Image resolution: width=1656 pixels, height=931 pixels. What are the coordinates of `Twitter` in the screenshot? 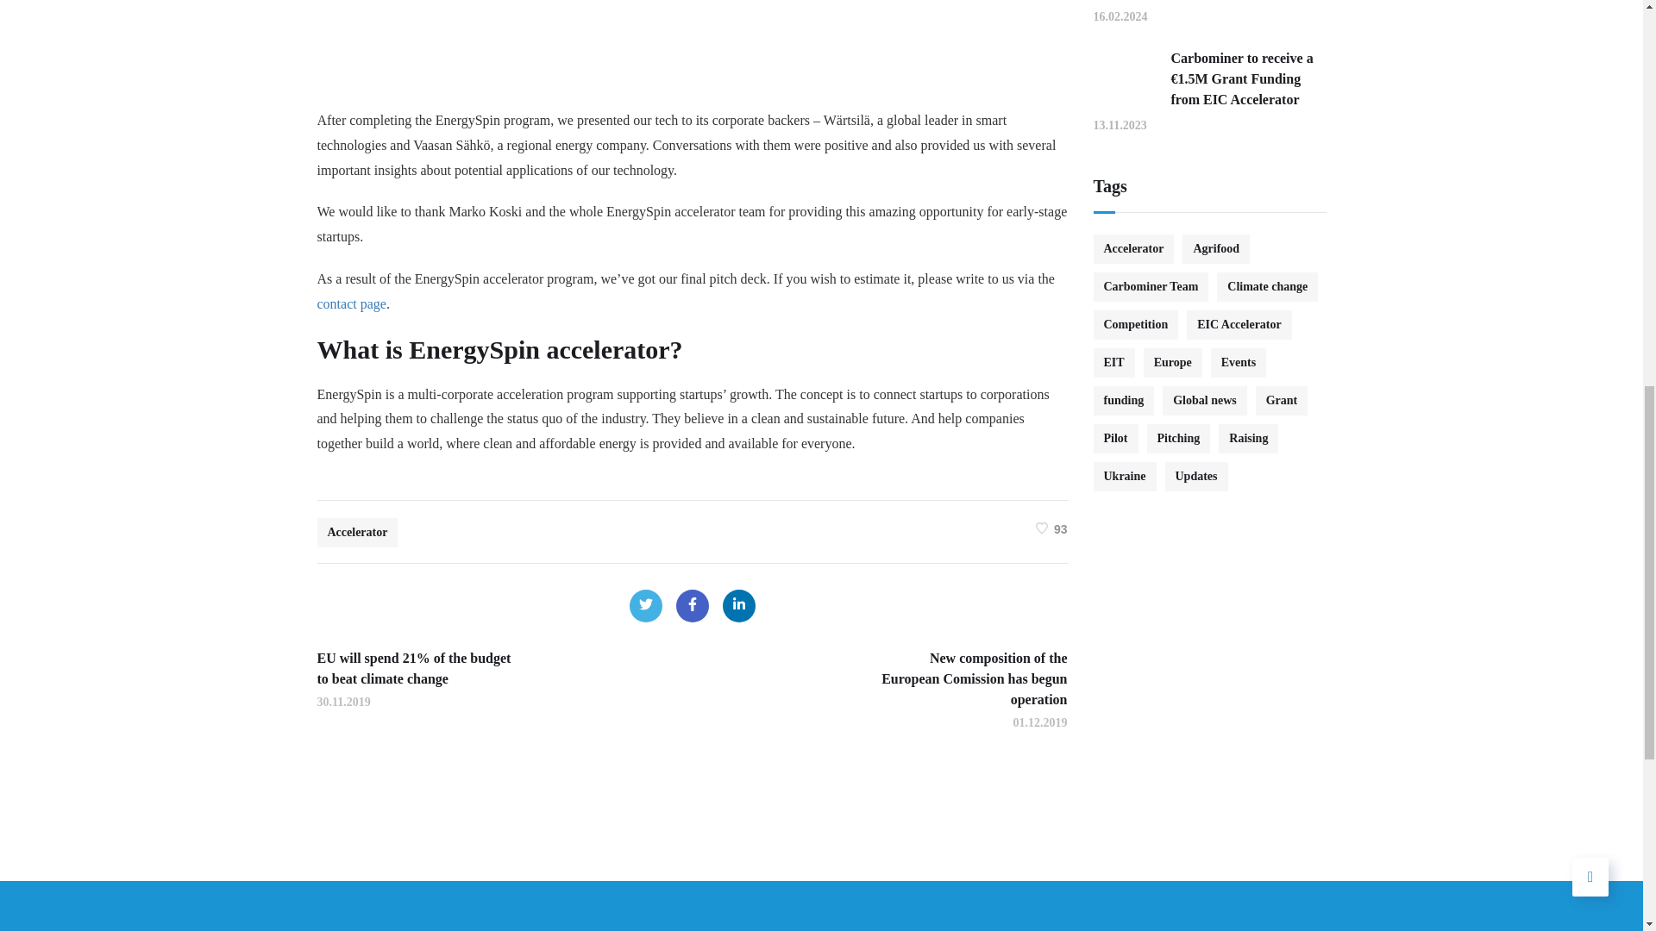 It's located at (645, 605).